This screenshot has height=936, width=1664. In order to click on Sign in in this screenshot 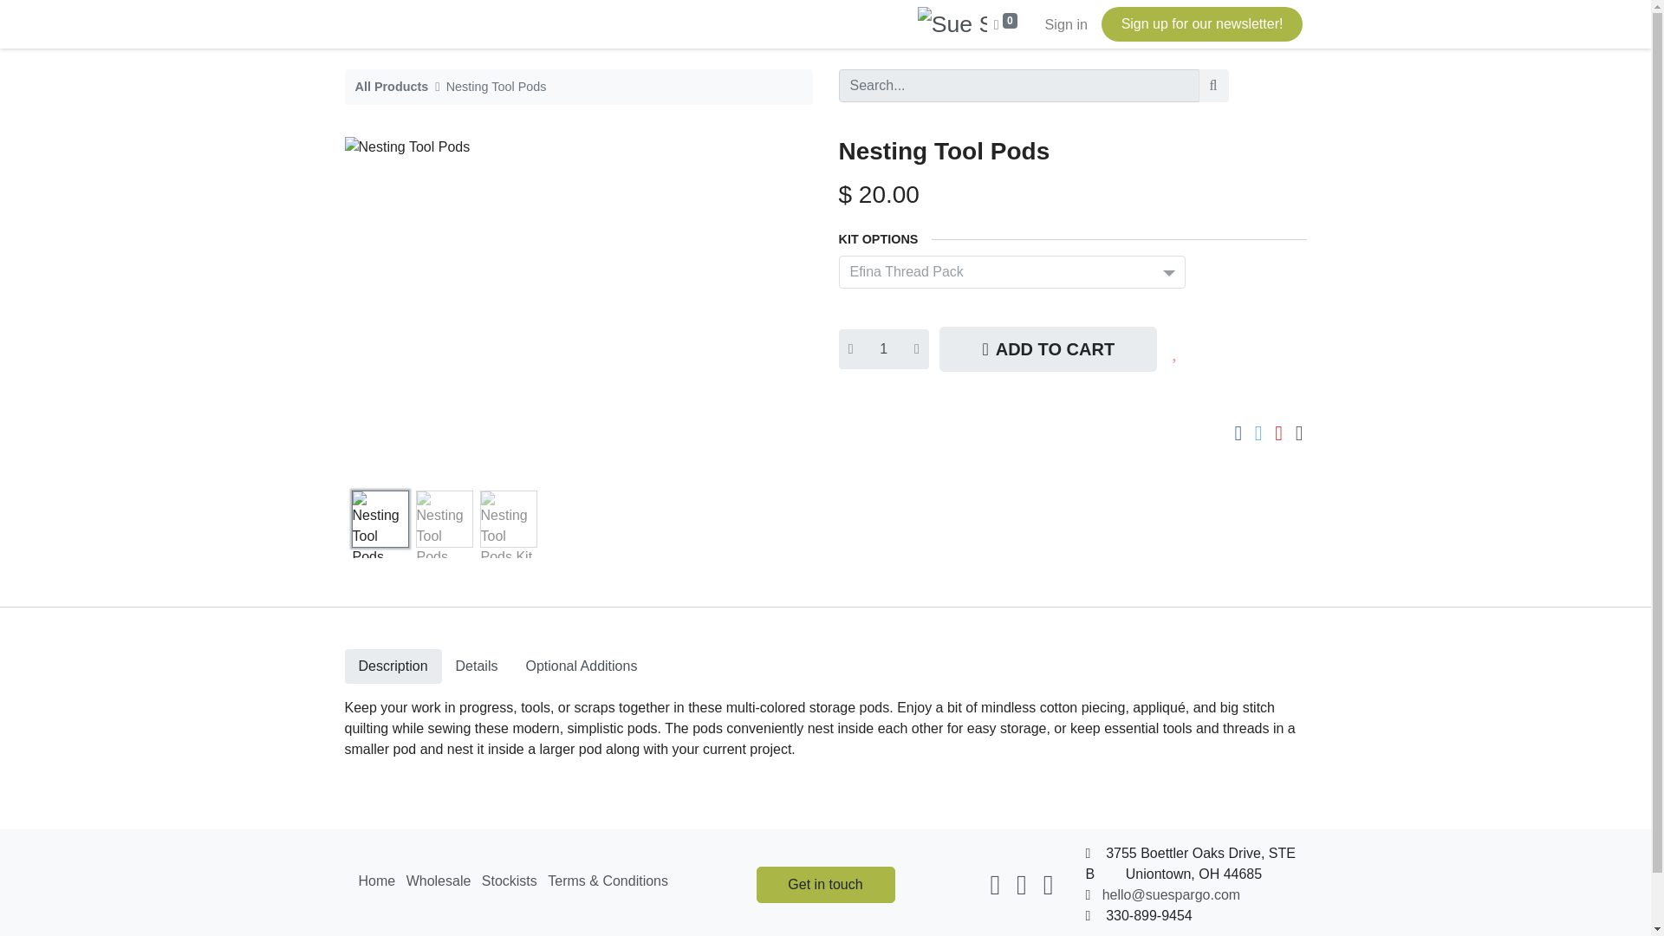, I will do `click(1066, 23)`.